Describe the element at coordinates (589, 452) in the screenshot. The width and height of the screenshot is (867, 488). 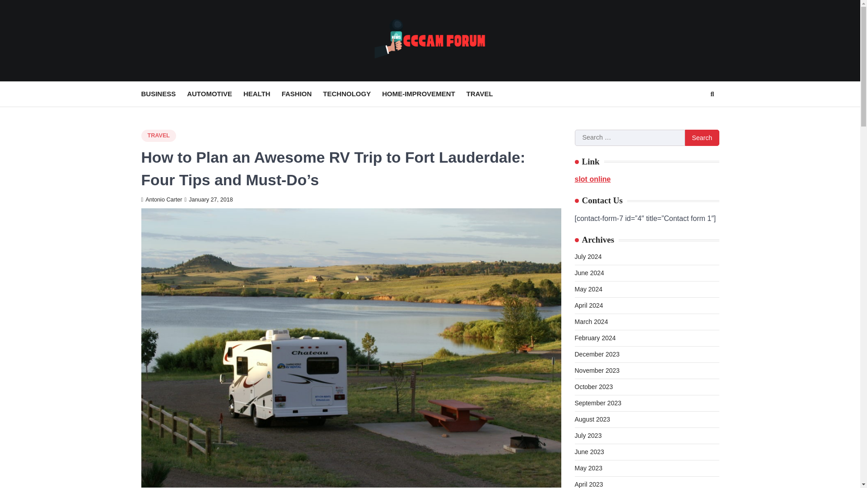
I see `June 2023` at that location.